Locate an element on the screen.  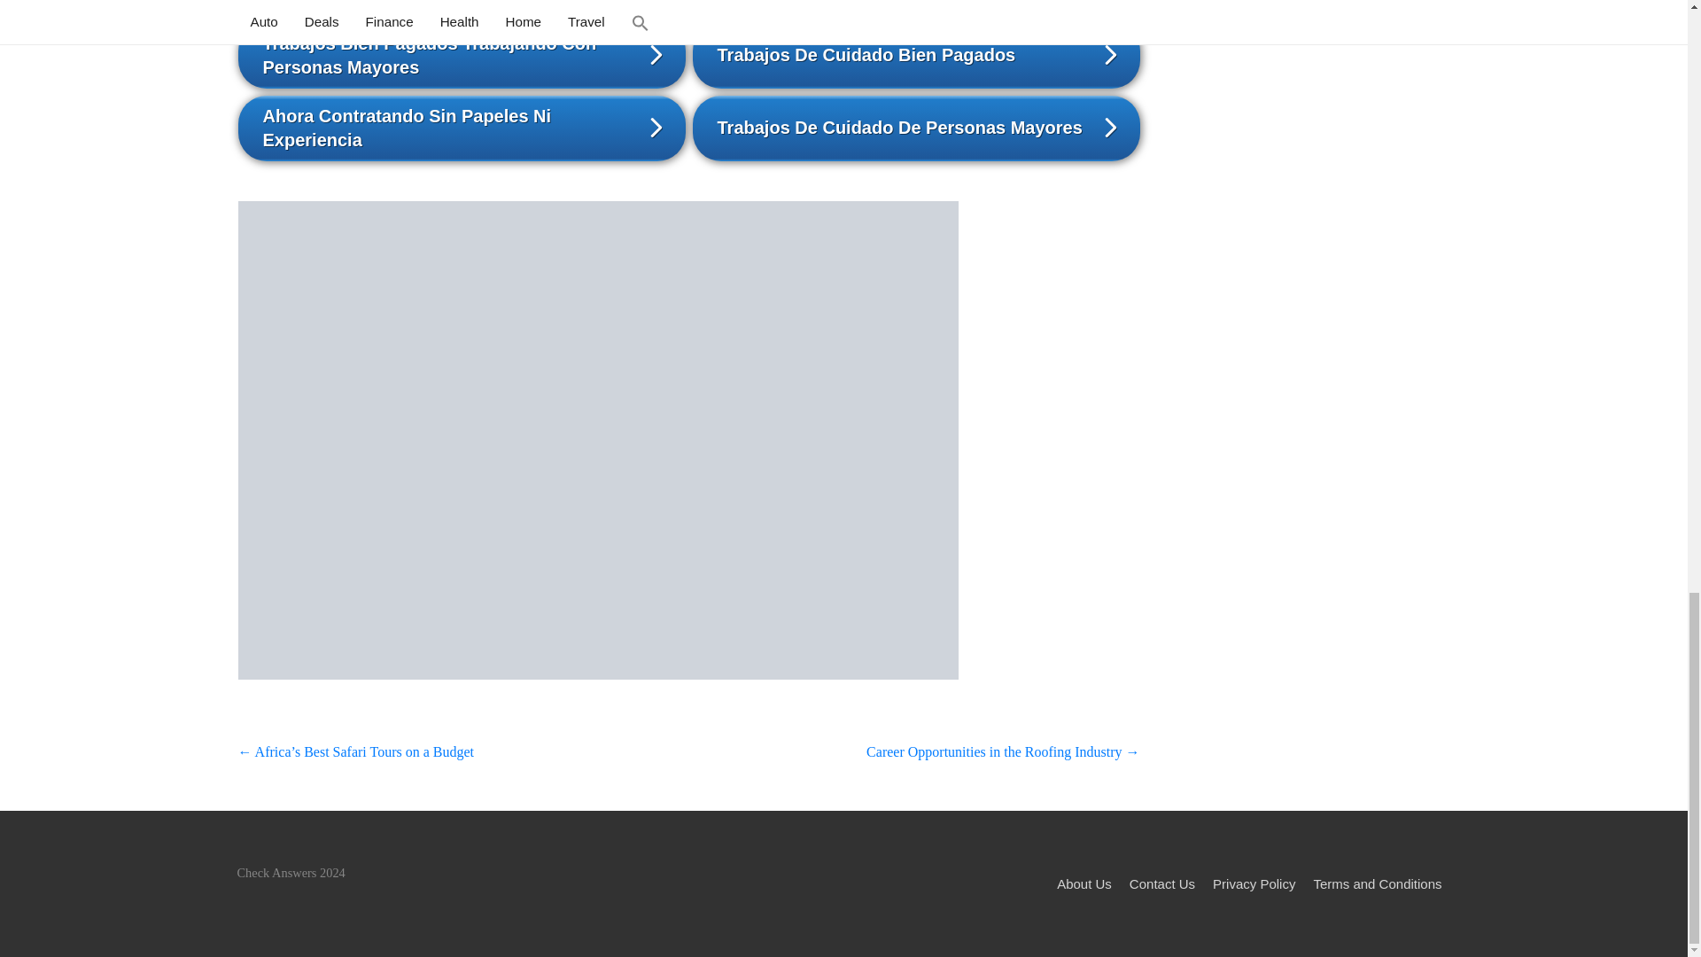
Trabajos Bien Pagados Trabajando Con Personas Mayores is located at coordinates (461, 55).